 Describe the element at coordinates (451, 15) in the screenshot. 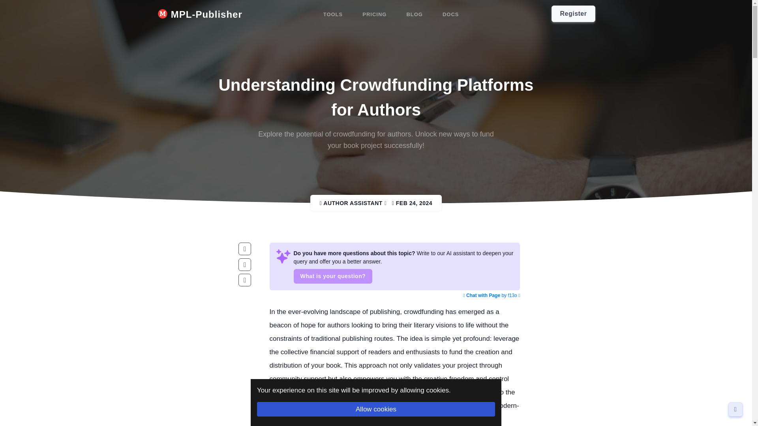

I see `DOCS` at that location.